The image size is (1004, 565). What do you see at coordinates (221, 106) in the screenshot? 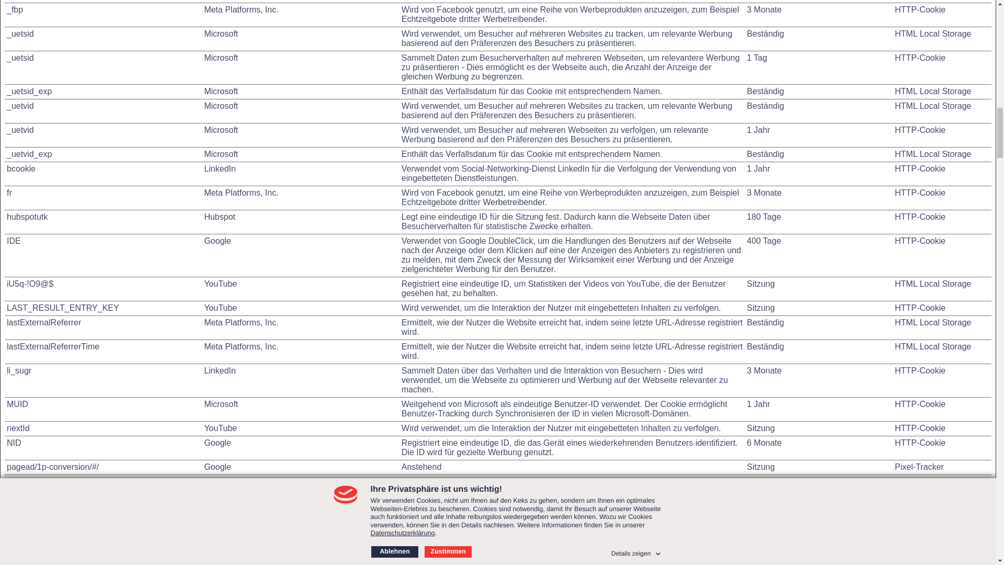
I see `Microsoft` at bounding box center [221, 106].